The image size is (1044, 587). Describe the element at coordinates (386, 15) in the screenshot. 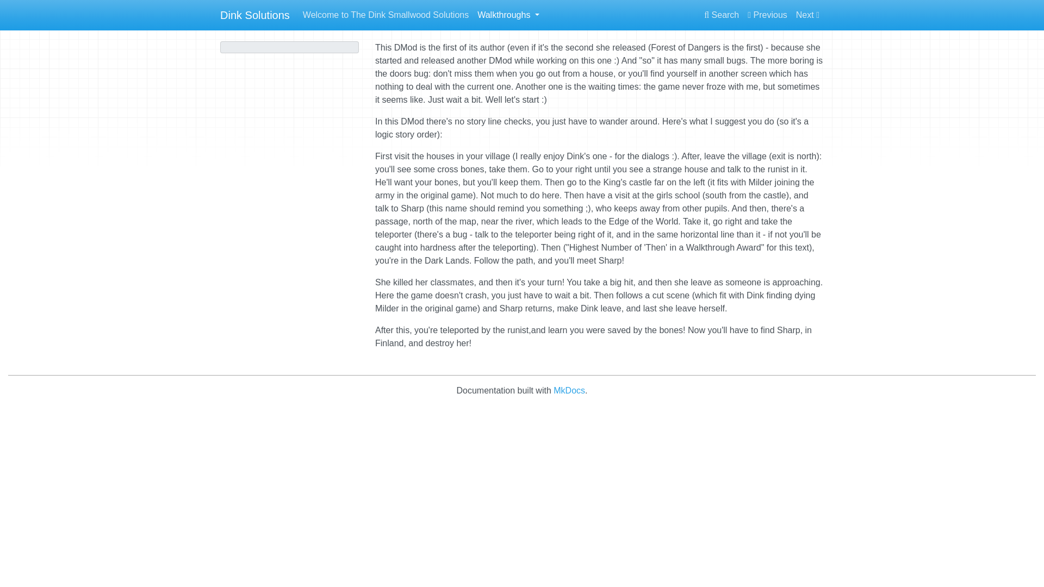

I see `Welcome to The Dink Smallwood Solutions` at that location.